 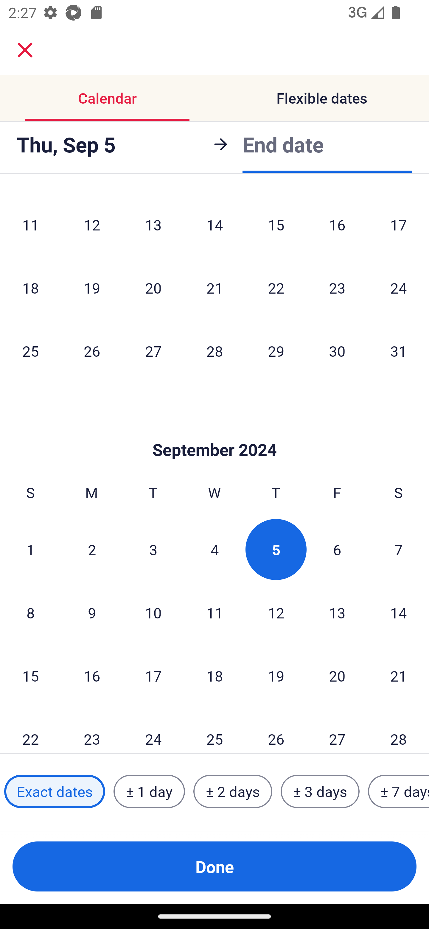 I want to click on close., so click(x=25, y=50).